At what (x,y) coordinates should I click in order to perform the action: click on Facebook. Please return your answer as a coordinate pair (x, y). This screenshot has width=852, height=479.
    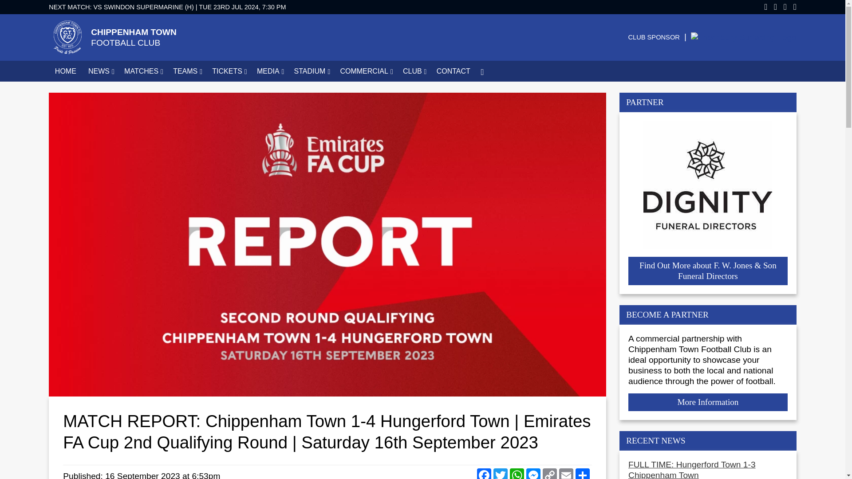
    Looking at the image, I should click on (485, 474).